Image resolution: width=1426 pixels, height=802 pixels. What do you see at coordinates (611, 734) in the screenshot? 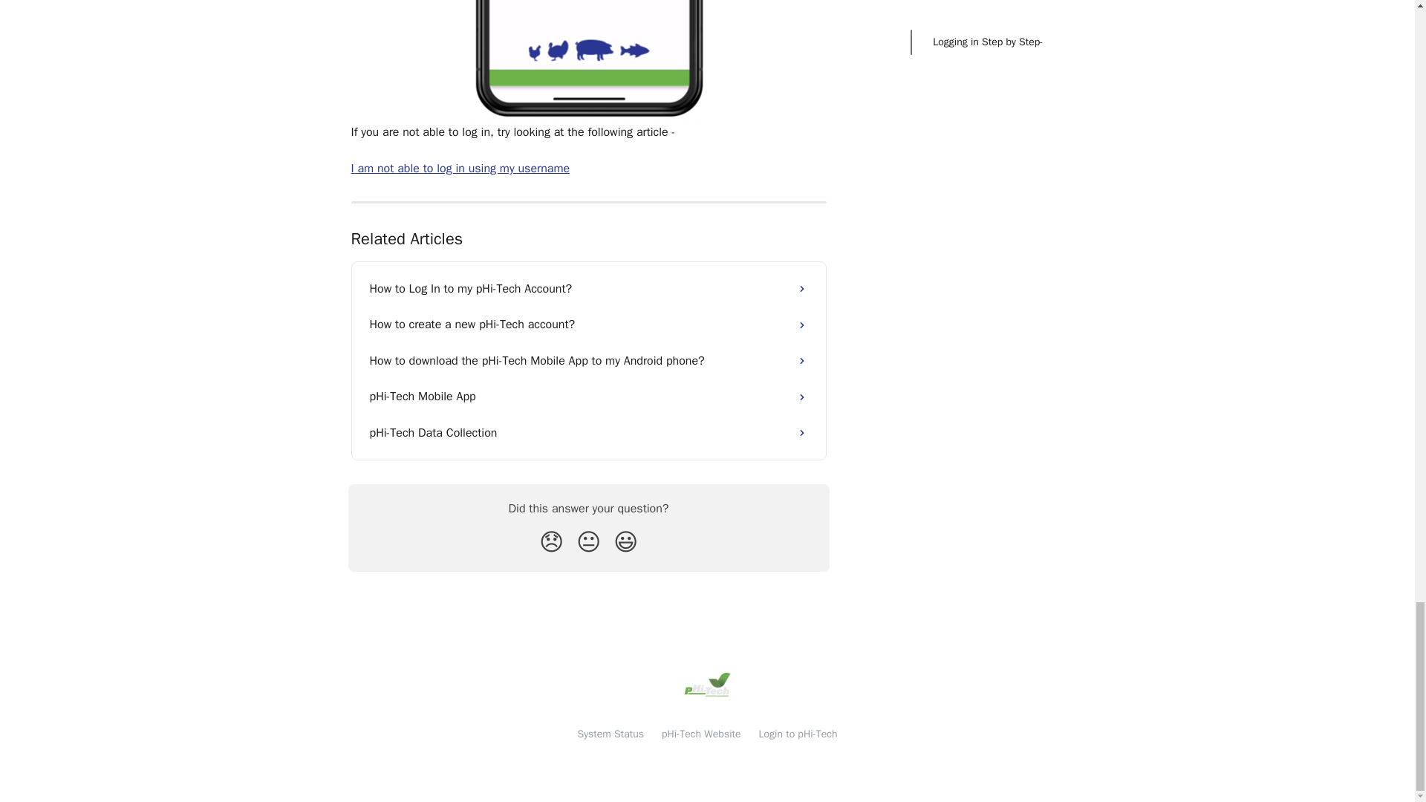
I see `System Status` at bounding box center [611, 734].